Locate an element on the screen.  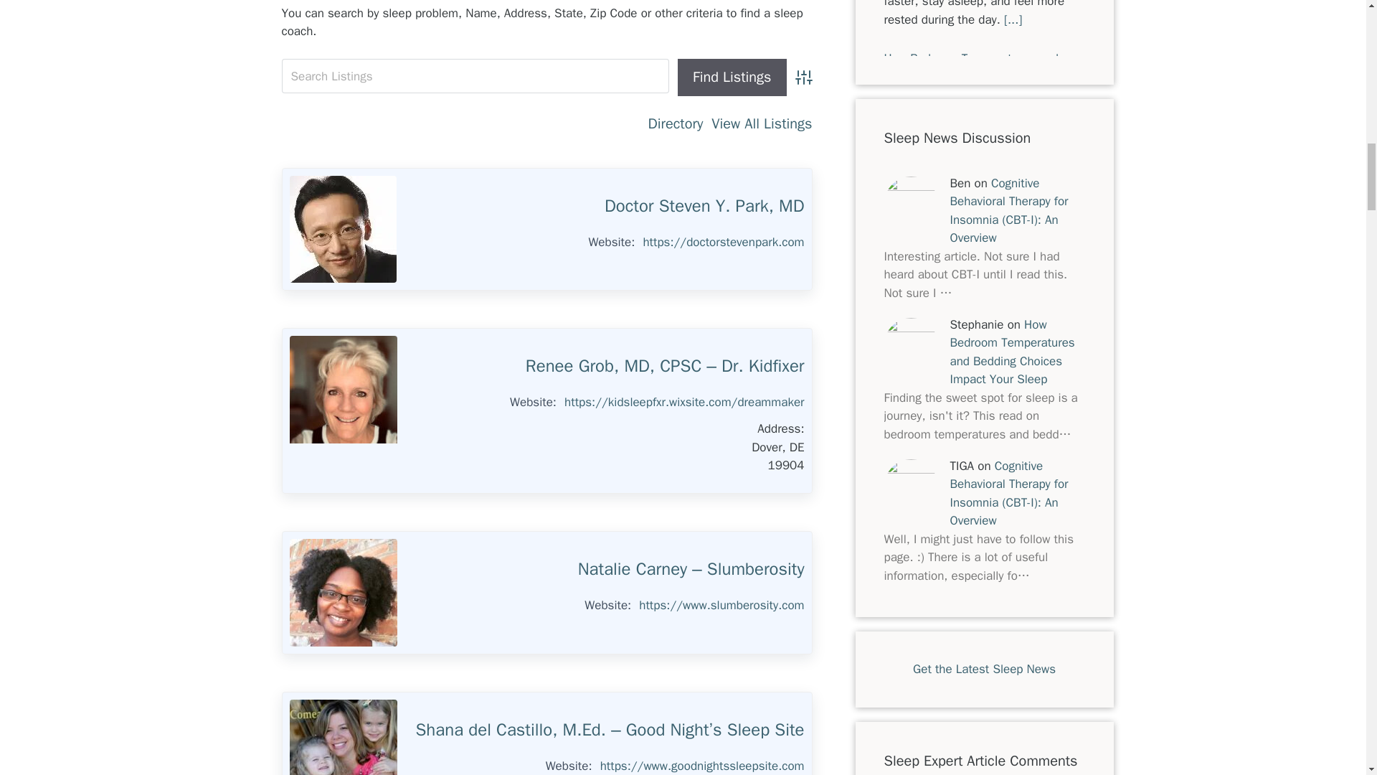
Directory is located at coordinates (676, 123).